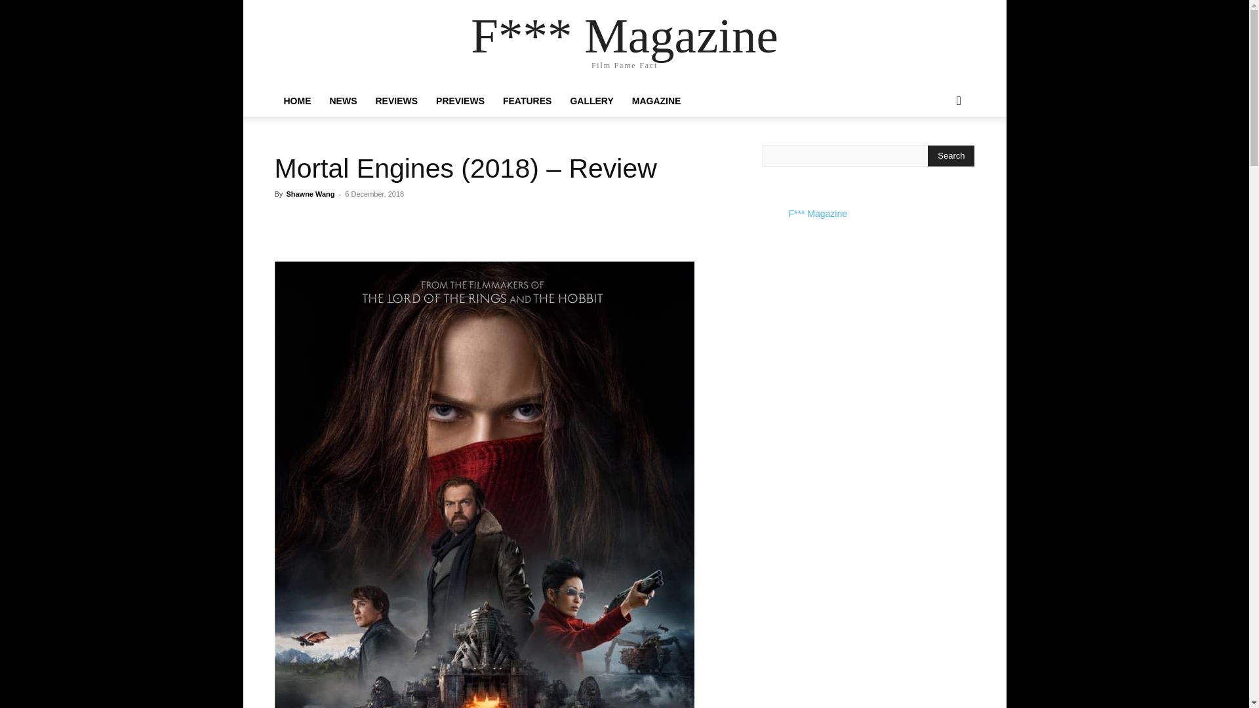 This screenshot has width=1259, height=708. Describe the element at coordinates (938, 153) in the screenshot. I see `Search` at that location.